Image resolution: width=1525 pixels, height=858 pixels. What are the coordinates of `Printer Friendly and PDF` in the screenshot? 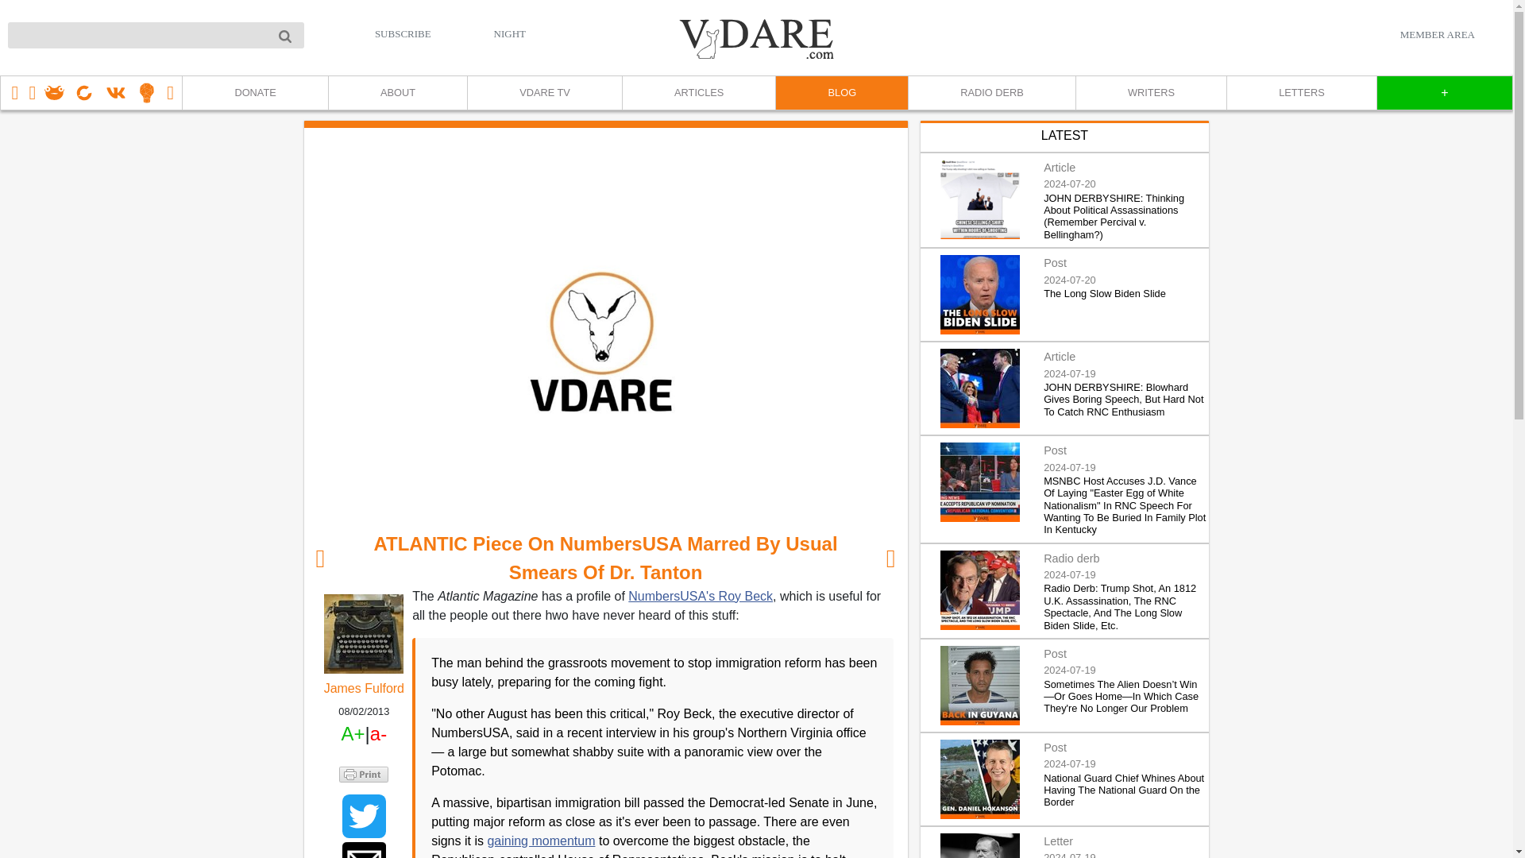 It's located at (364, 772).